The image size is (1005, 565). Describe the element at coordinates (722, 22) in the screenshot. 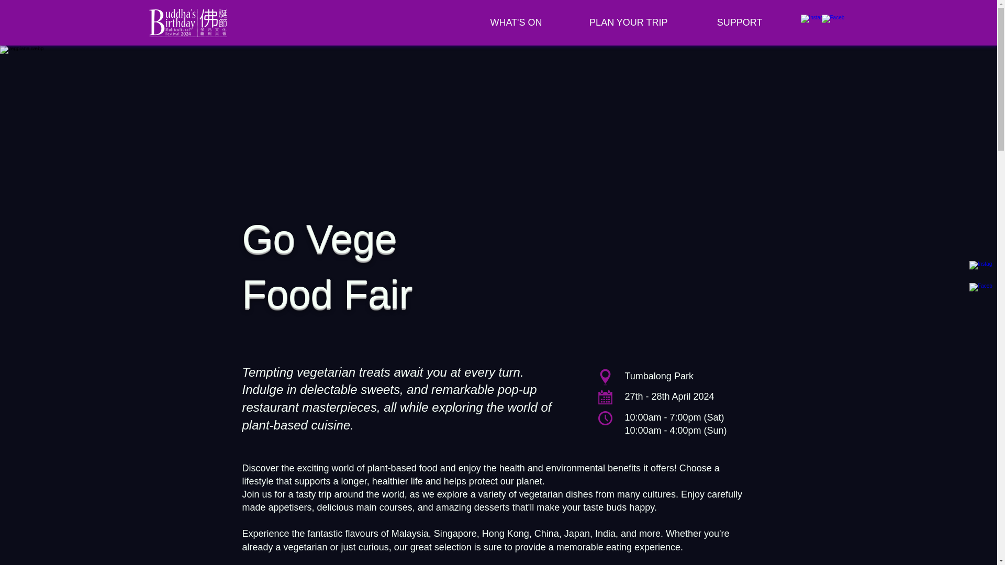

I see `SUPPORT` at that location.